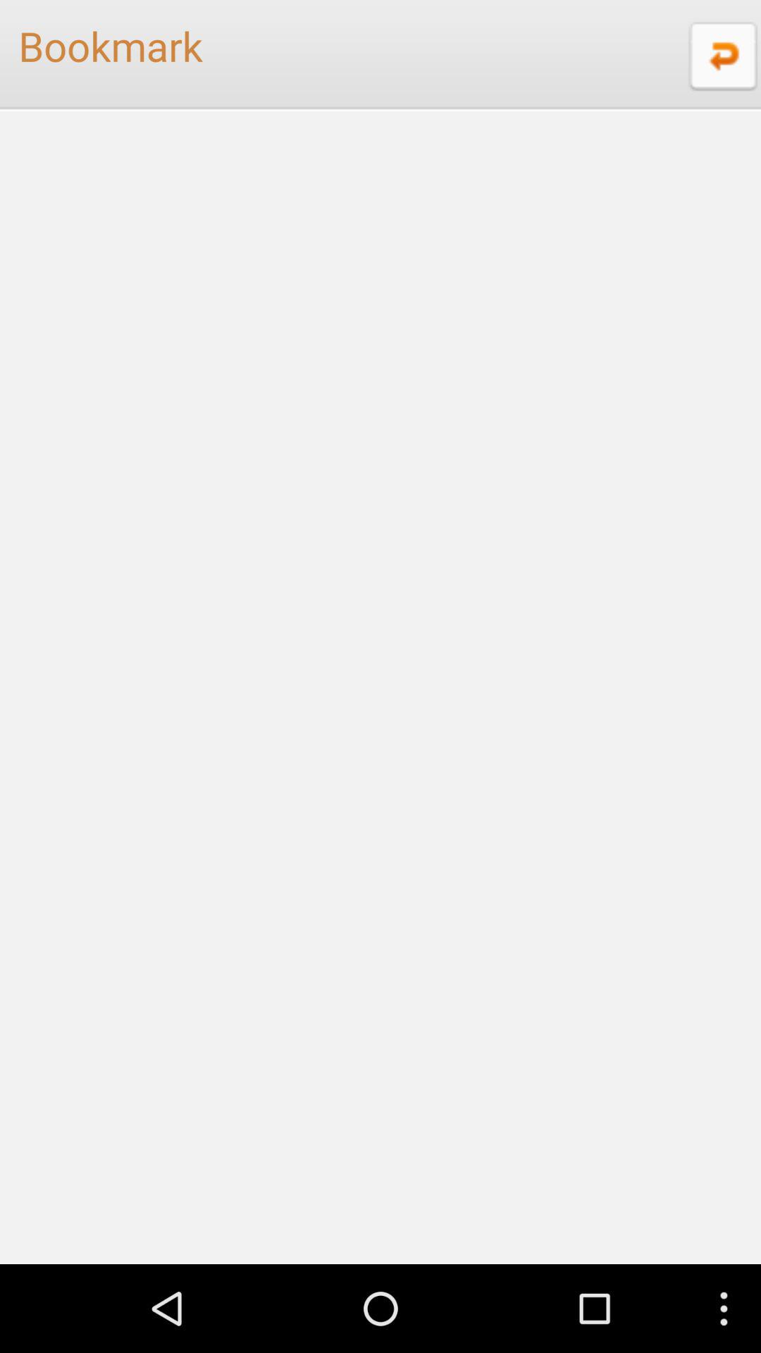  I want to click on click item at the top right corner, so click(721, 55).